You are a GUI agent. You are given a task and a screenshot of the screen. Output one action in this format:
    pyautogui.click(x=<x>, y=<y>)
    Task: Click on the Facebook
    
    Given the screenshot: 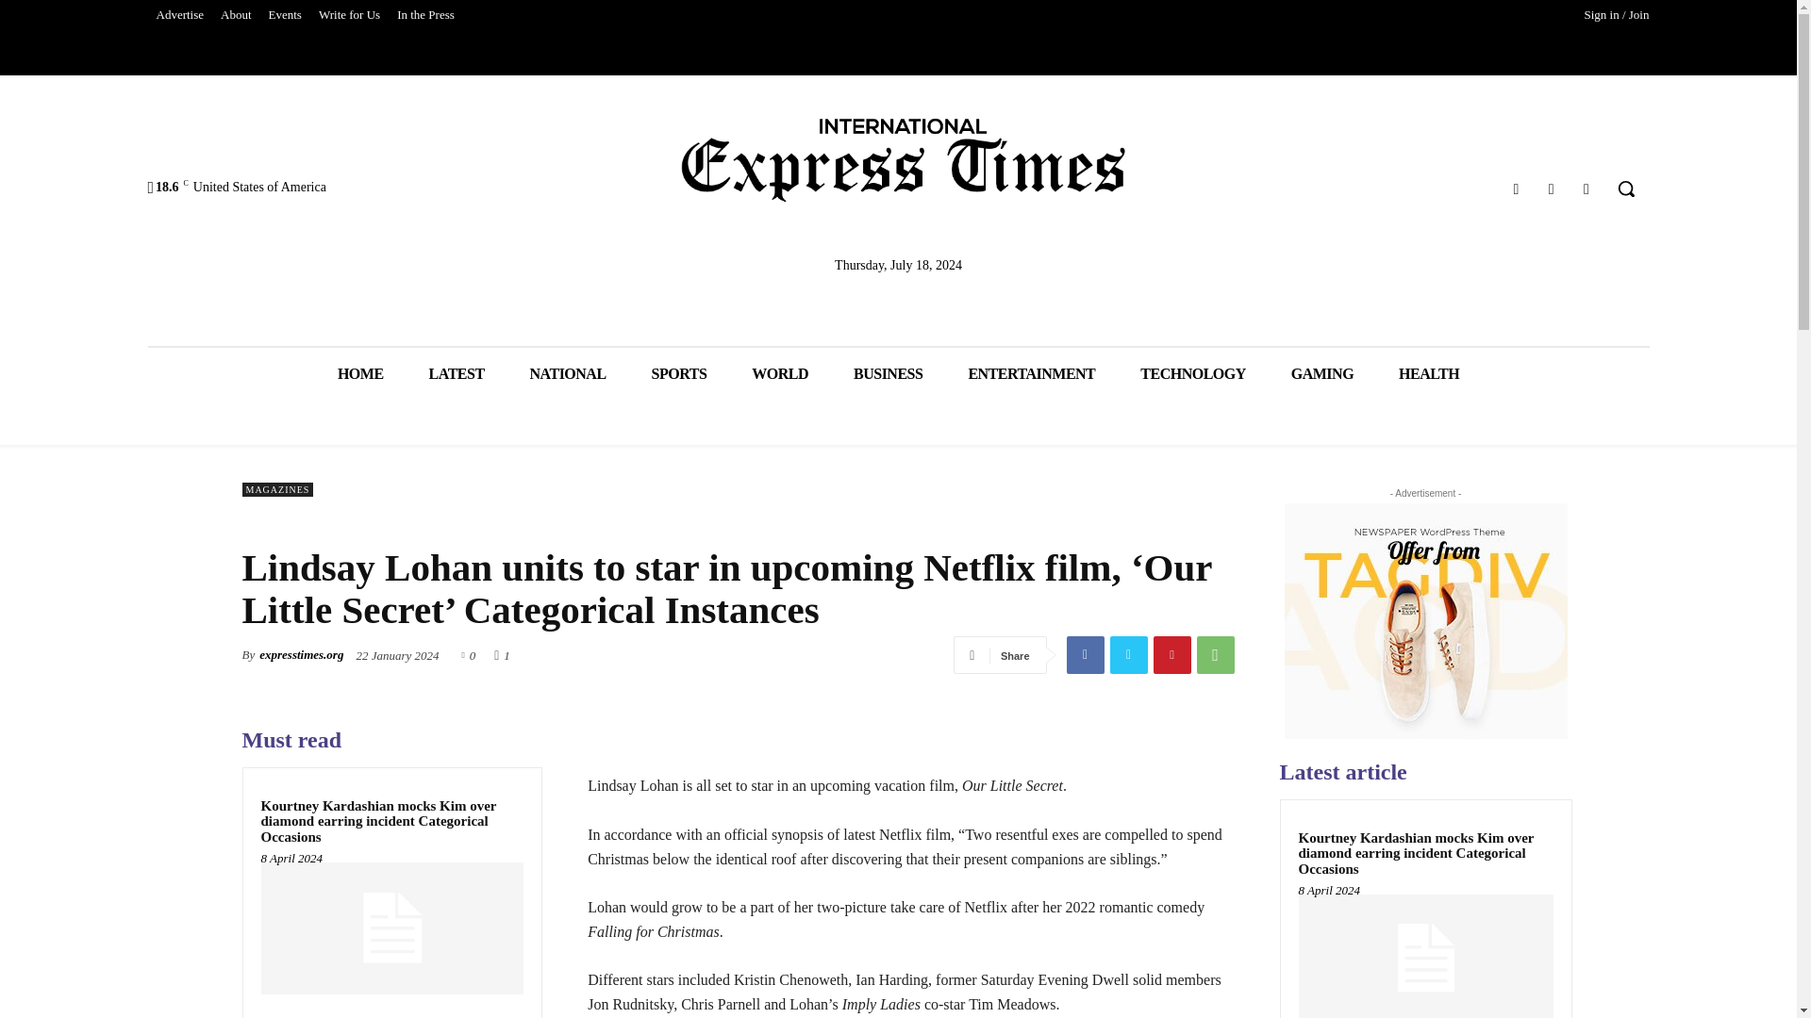 What is the action you would take?
    pyautogui.click(x=1085, y=654)
    